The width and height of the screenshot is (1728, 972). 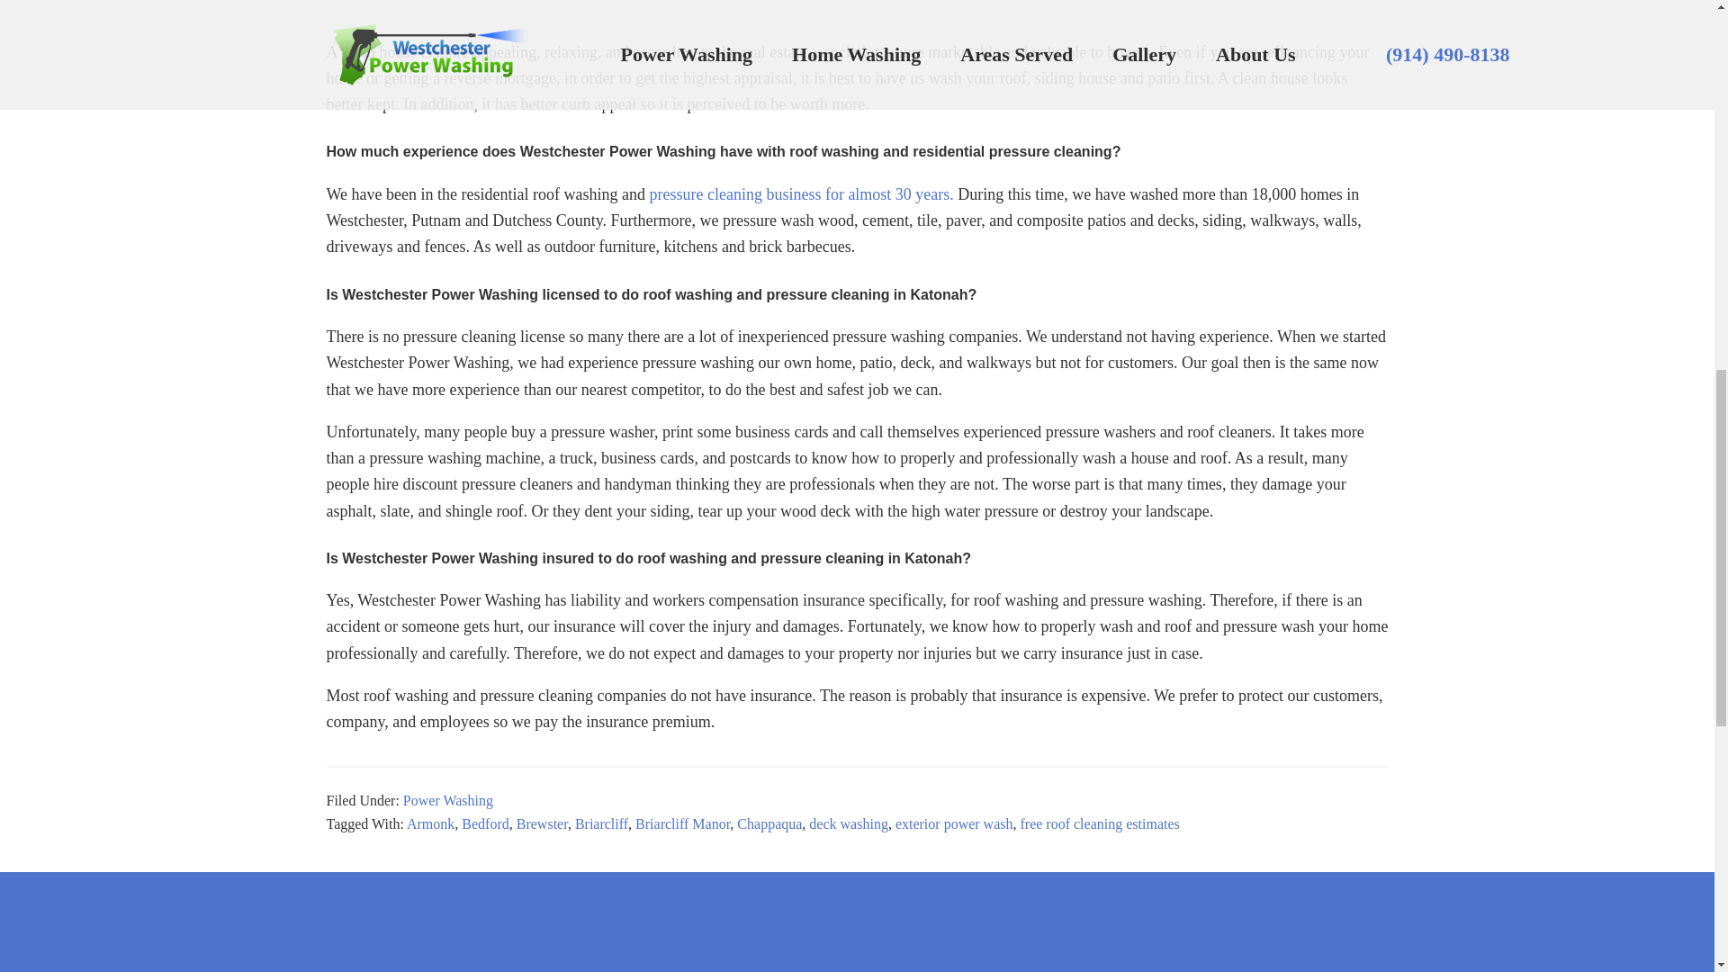 I want to click on deck washing, so click(x=848, y=824).